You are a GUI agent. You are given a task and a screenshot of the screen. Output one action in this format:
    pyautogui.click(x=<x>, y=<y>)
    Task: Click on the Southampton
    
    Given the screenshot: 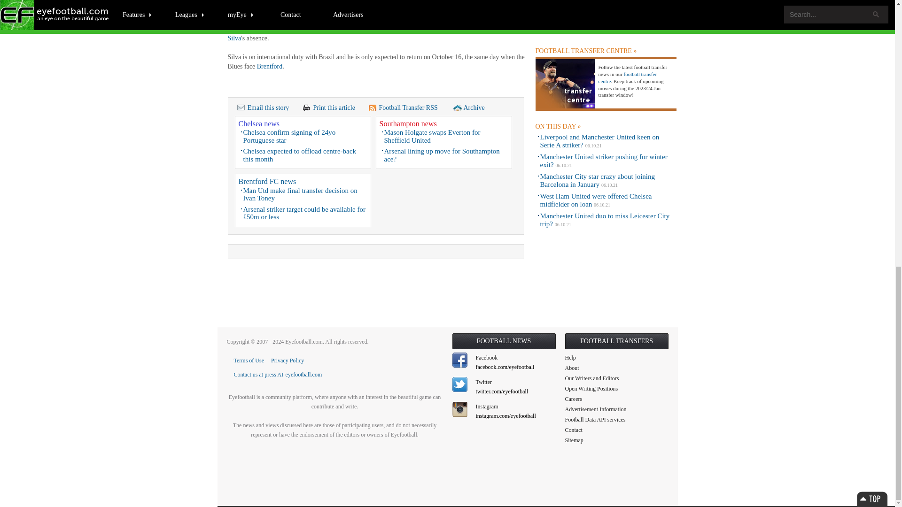 What is the action you would take?
    pyautogui.click(x=343, y=29)
    